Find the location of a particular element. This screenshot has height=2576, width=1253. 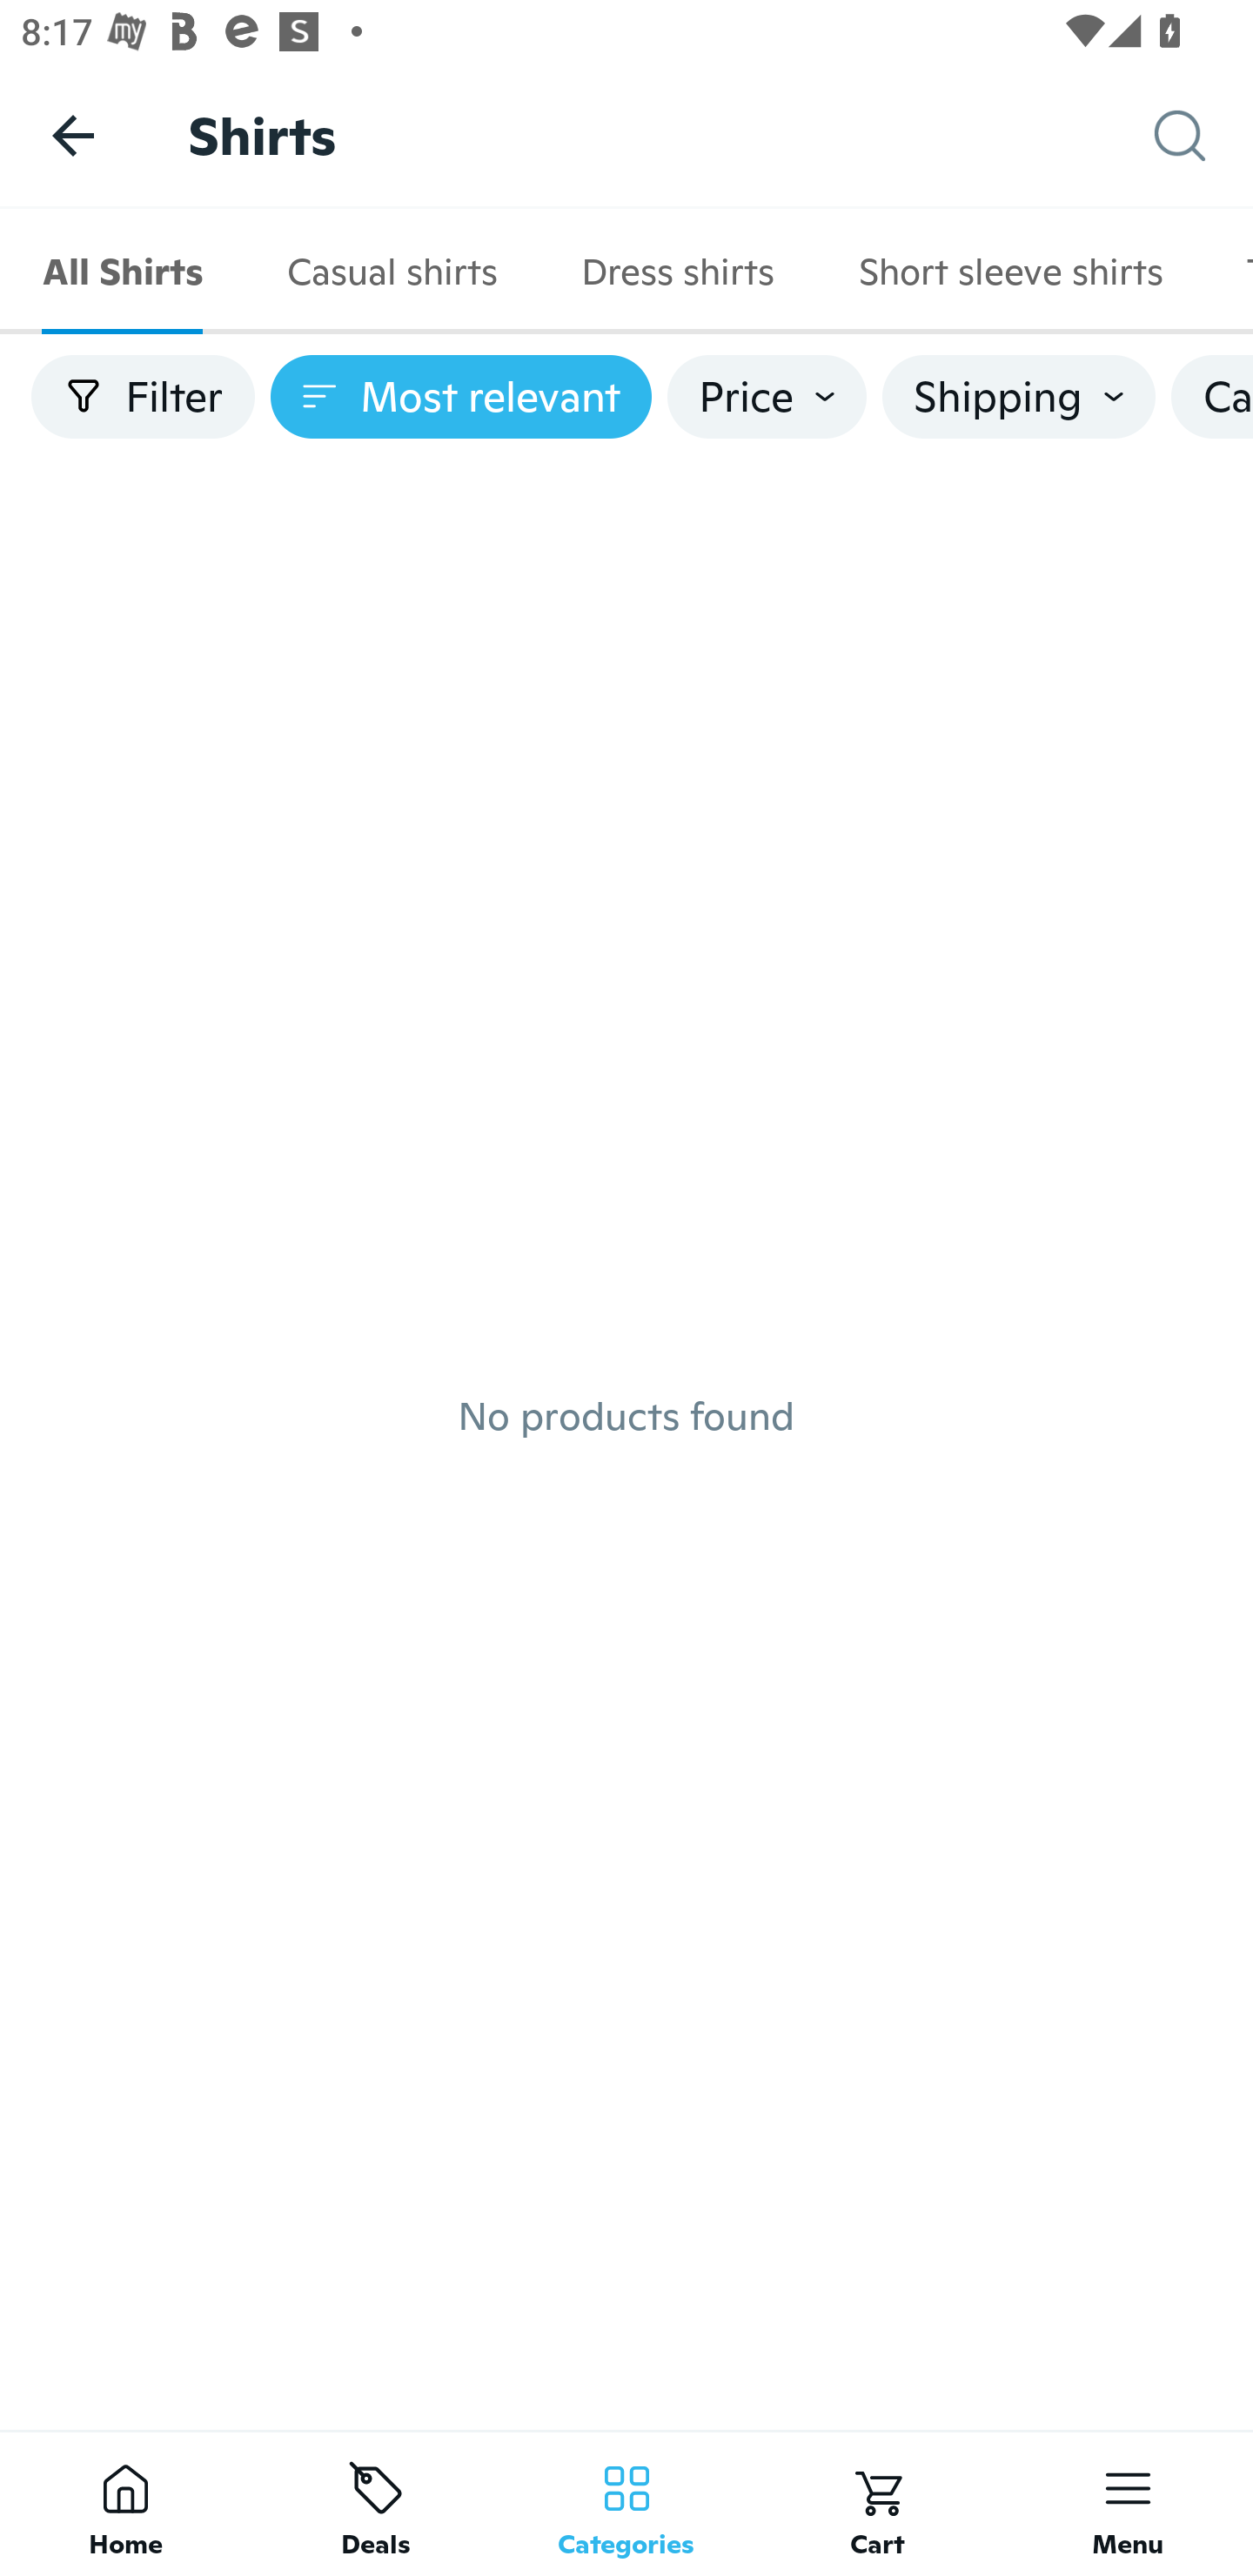

Casual shirts is located at coordinates (392, 272).